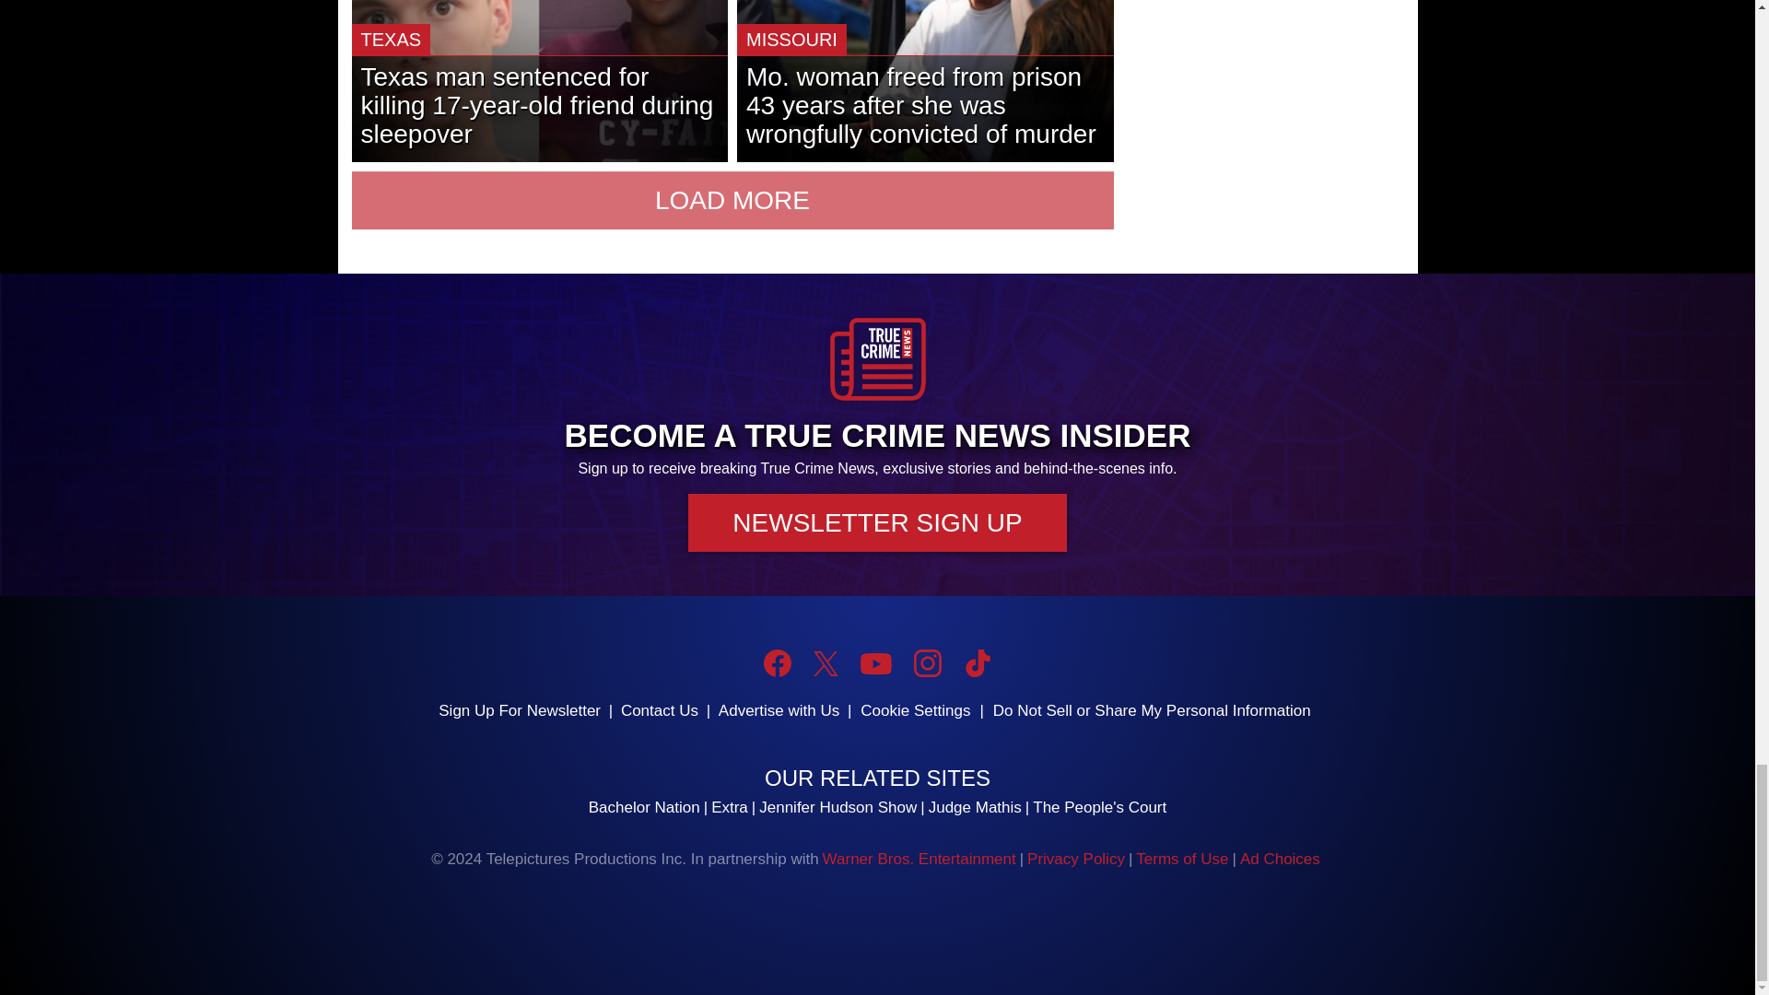 This screenshot has height=995, width=1769. What do you see at coordinates (826, 663) in the screenshot?
I see `Twitter` at bounding box center [826, 663].